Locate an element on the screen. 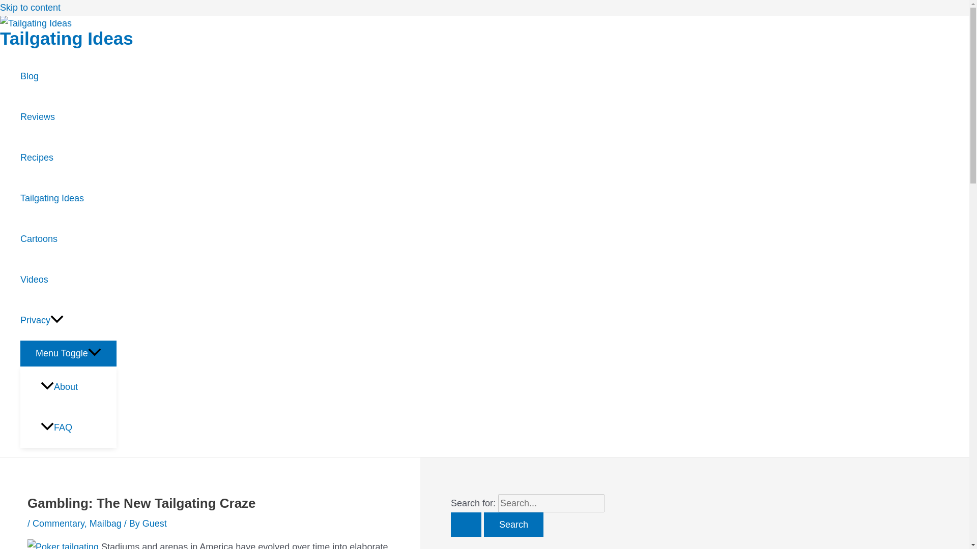 The width and height of the screenshot is (977, 549). Search is located at coordinates (513, 525).